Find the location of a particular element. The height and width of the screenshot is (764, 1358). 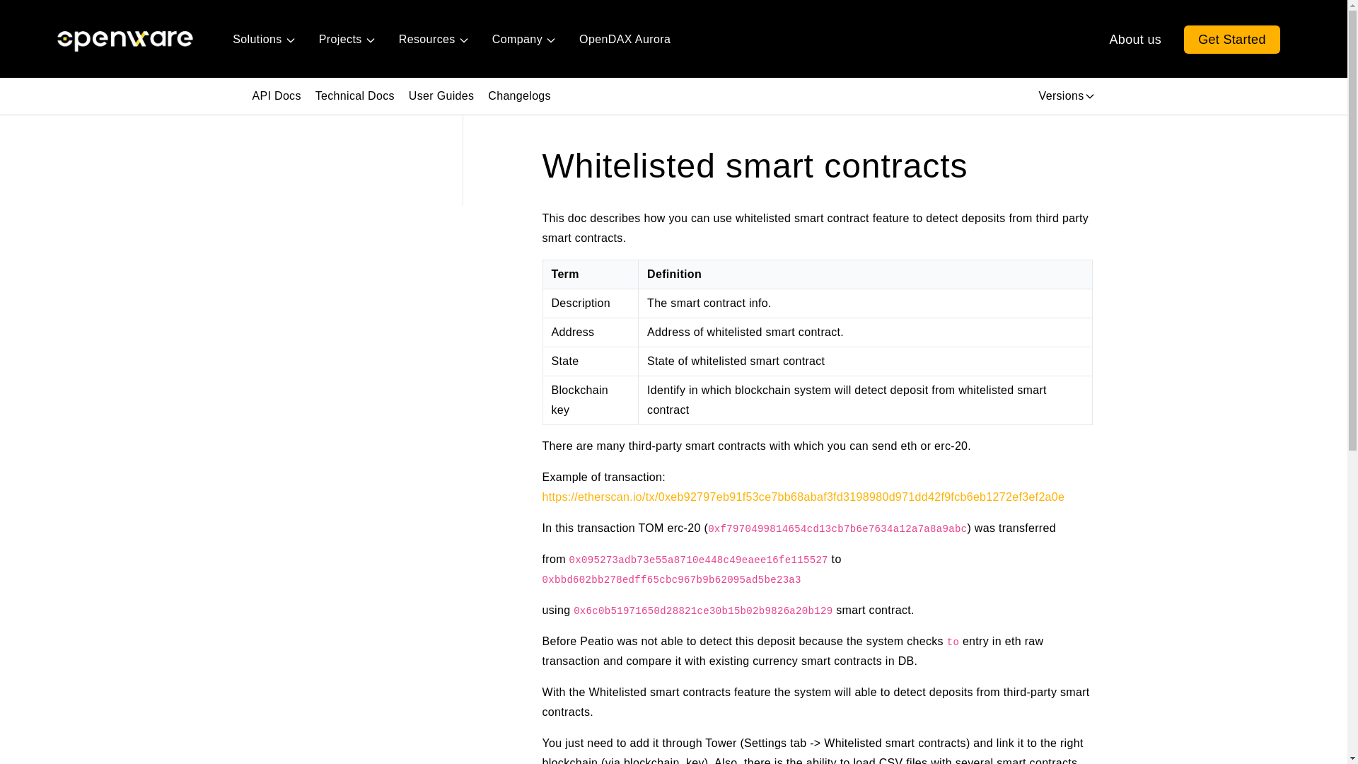

Projects is located at coordinates (347, 40).